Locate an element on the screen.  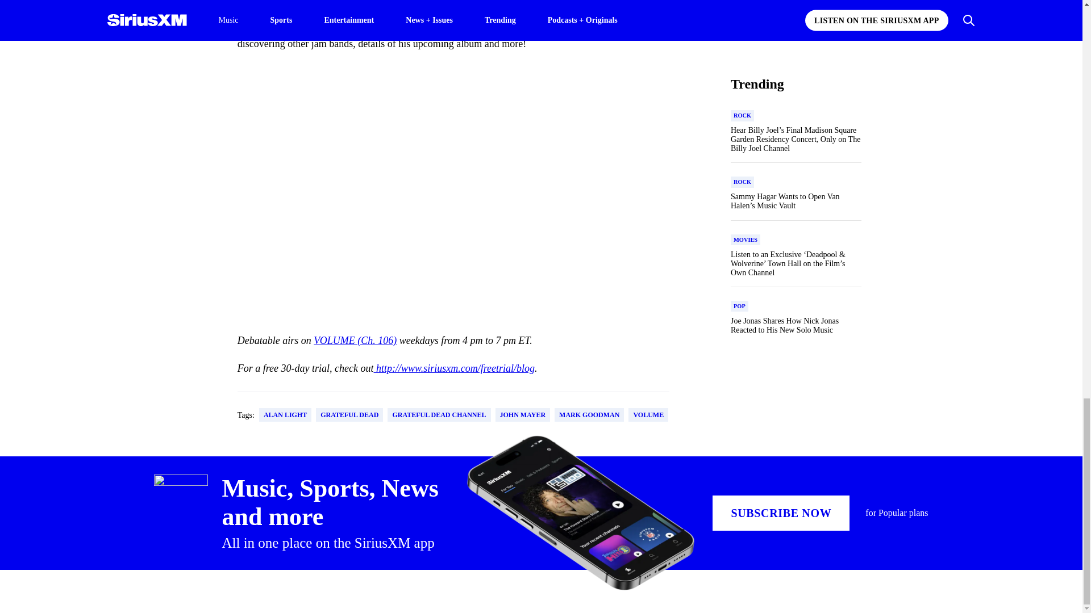
JOHN MAYER is located at coordinates (523, 415).